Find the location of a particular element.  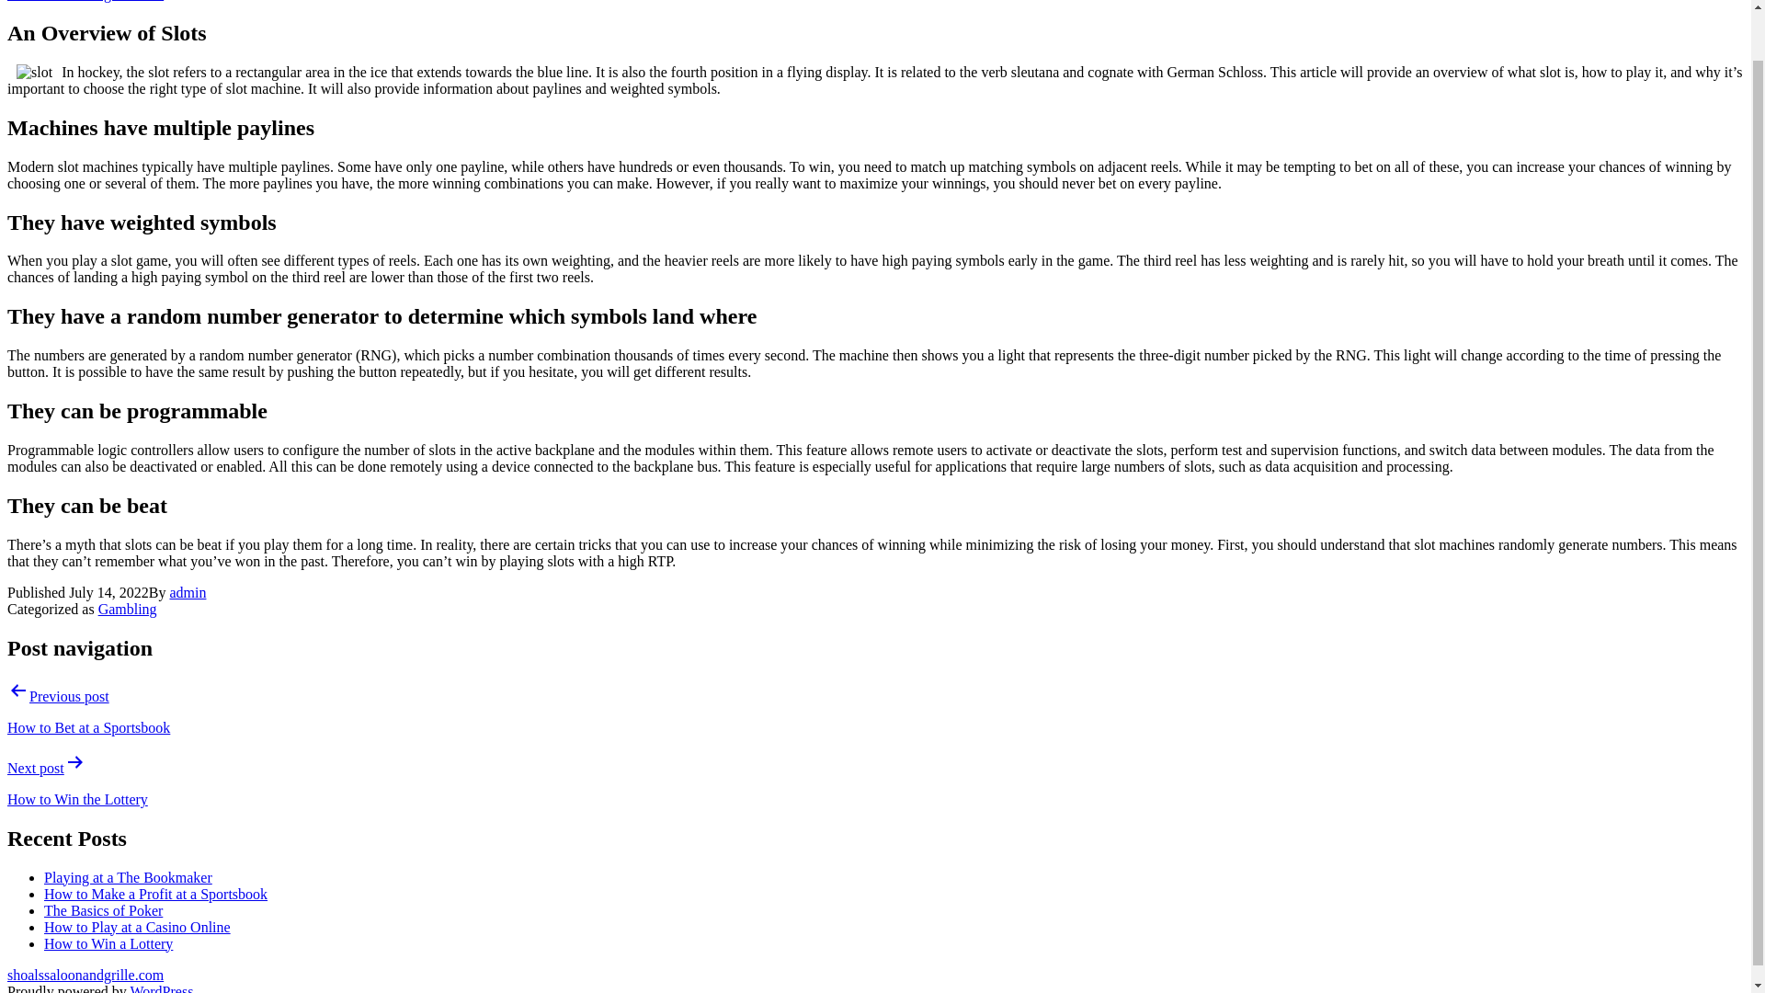

How to Make a Profit at a Sportsbook is located at coordinates (156, 893).